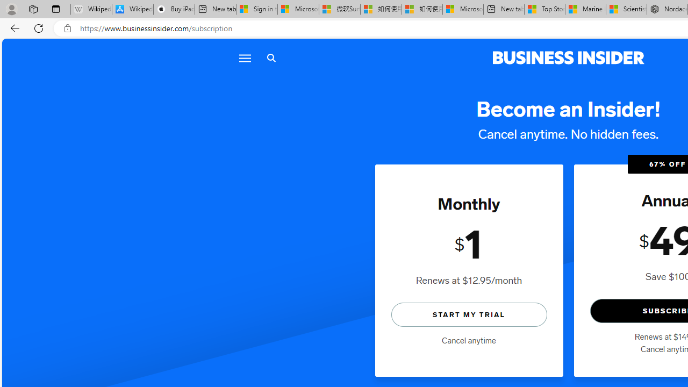  I want to click on START MY TRIAL, so click(469, 314).